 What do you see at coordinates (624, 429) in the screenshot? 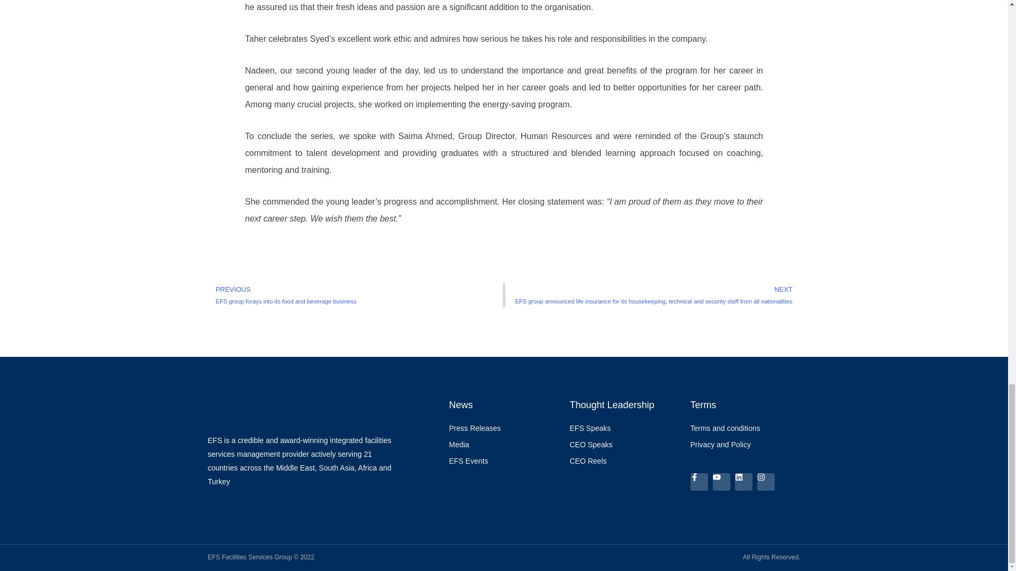
I see `EFS Speaks` at bounding box center [624, 429].